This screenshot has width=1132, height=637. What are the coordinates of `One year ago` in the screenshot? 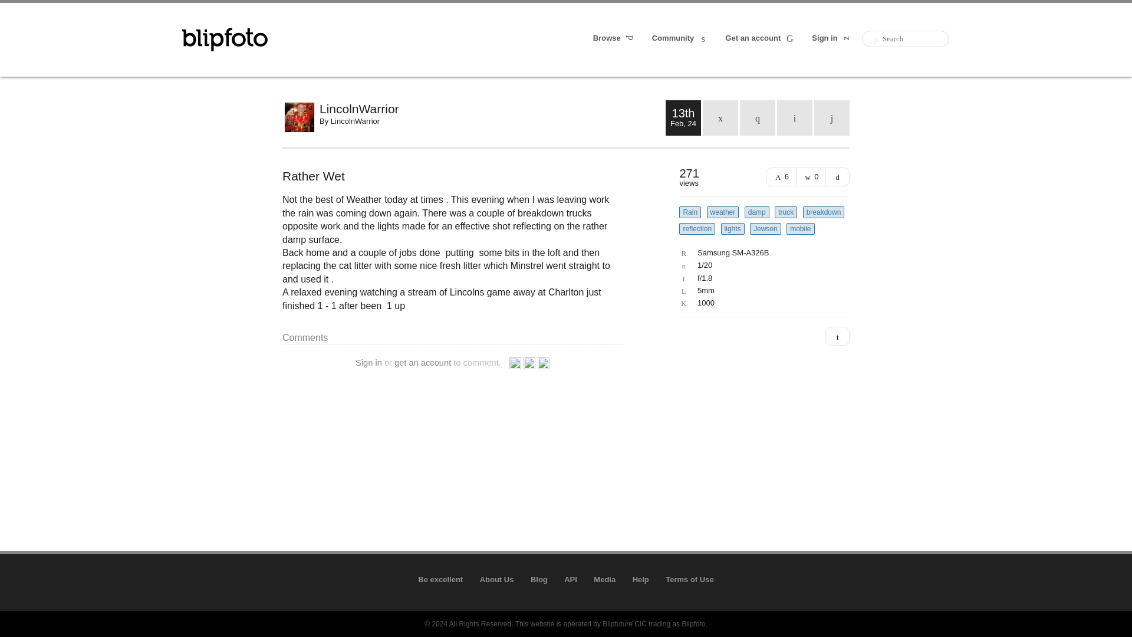 It's located at (758, 118).